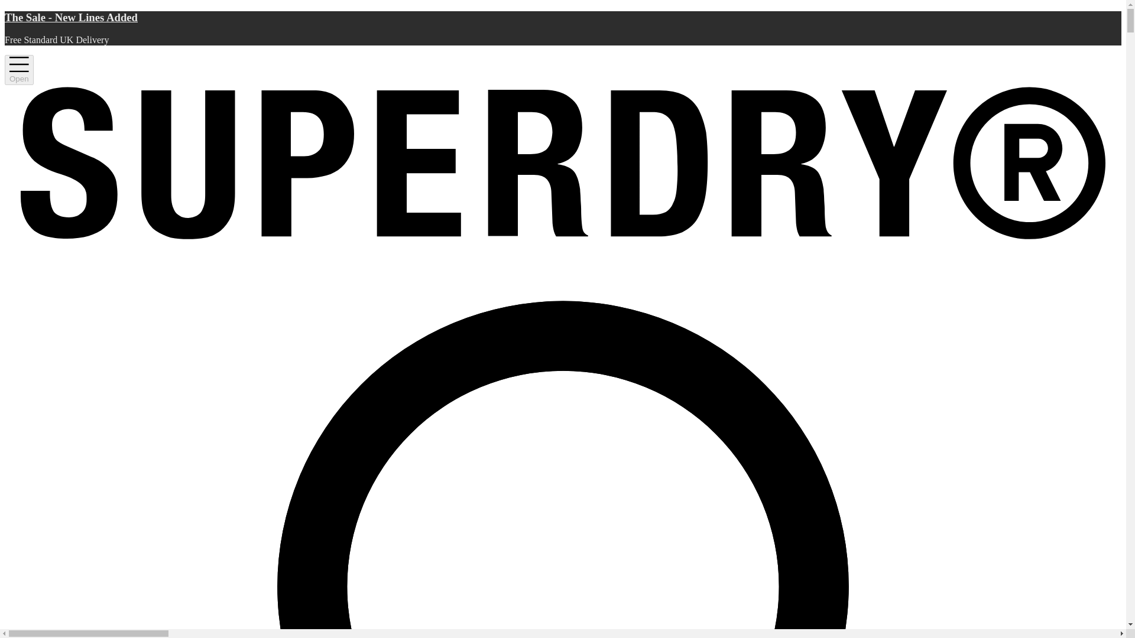 This screenshot has width=1135, height=638. I want to click on My Account, so click(1062, 84).